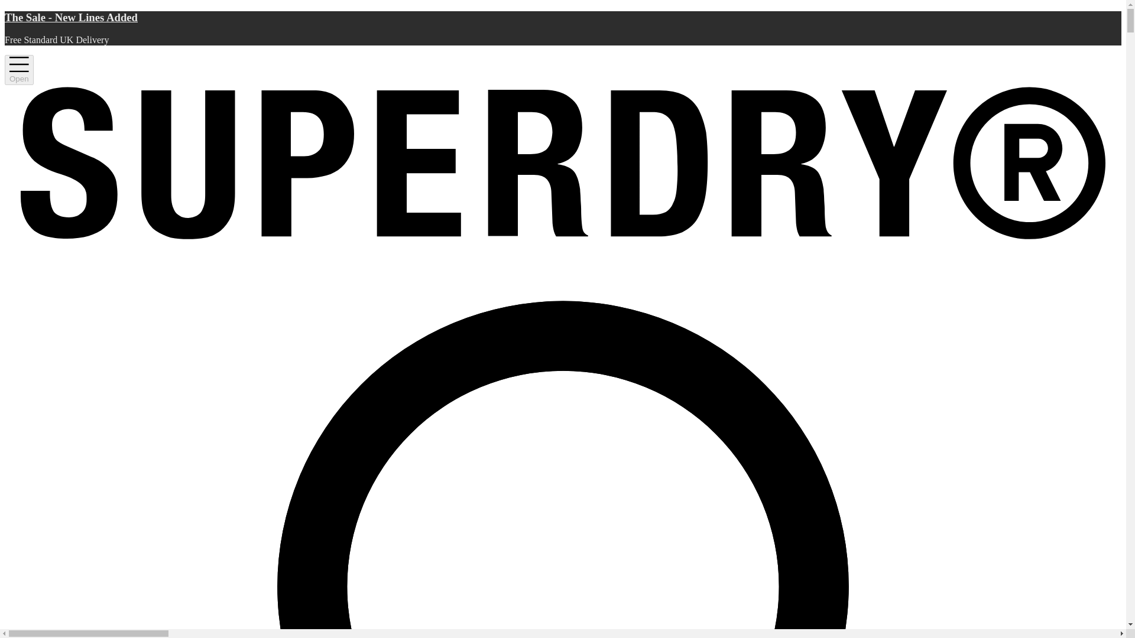 This screenshot has width=1135, height=638. I want to click on My Account, so click(1062, 84).